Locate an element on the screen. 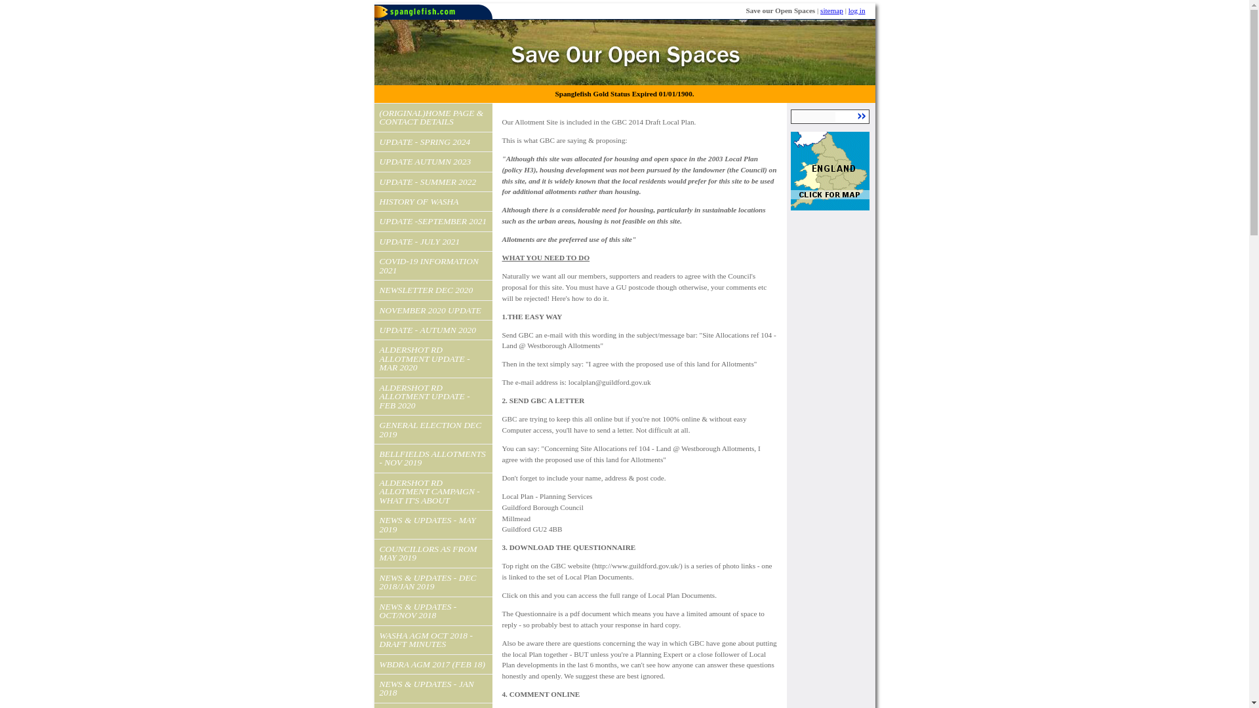  GENERAL ELECTION DEC 2019 is located at coordinates (433, 429).